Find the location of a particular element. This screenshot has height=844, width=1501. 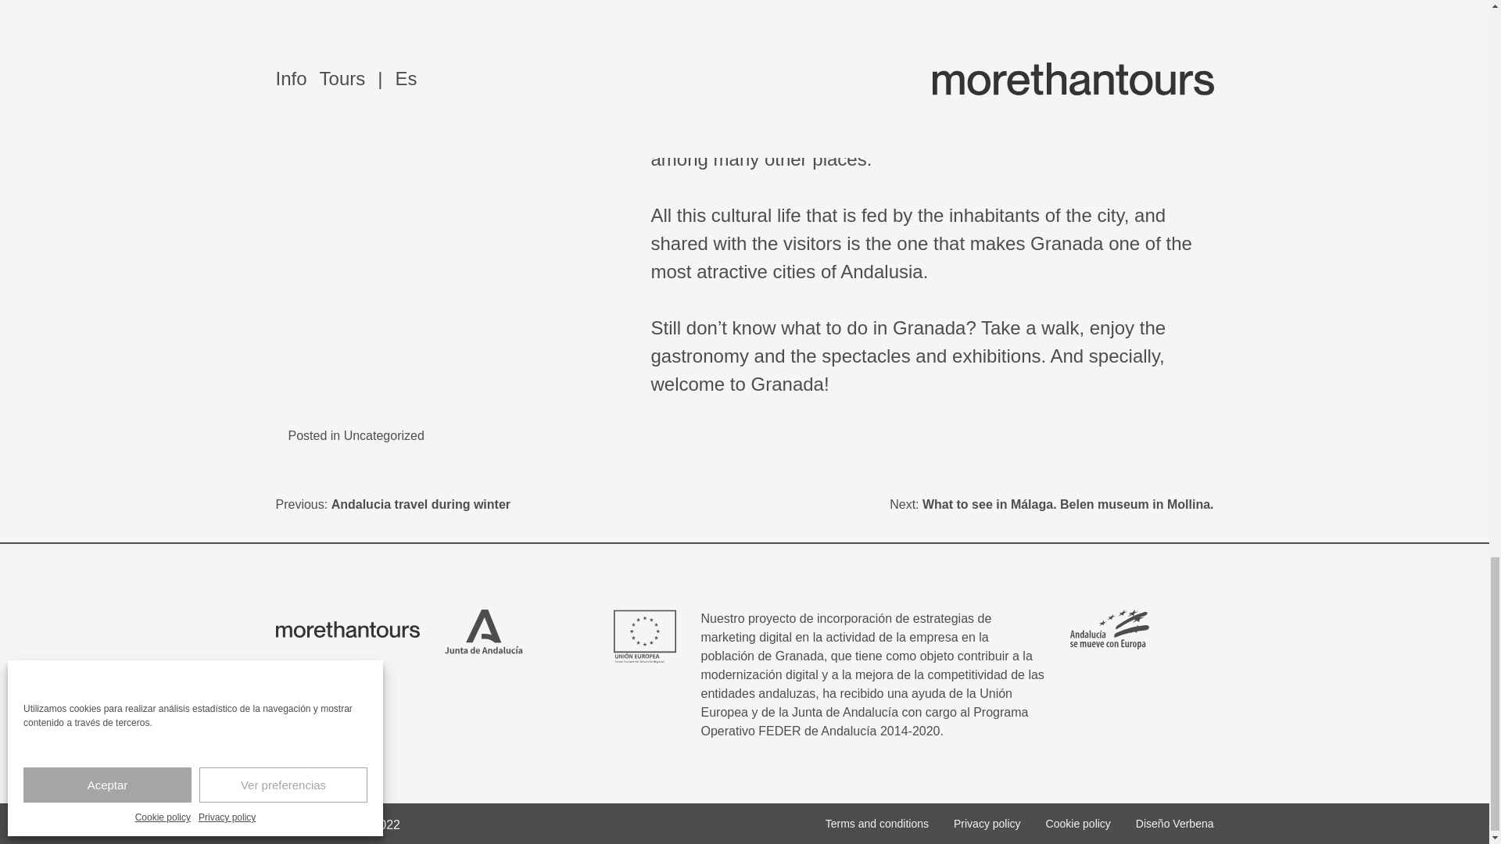

Corrala de Santiago is located at coordinates (962, 131).